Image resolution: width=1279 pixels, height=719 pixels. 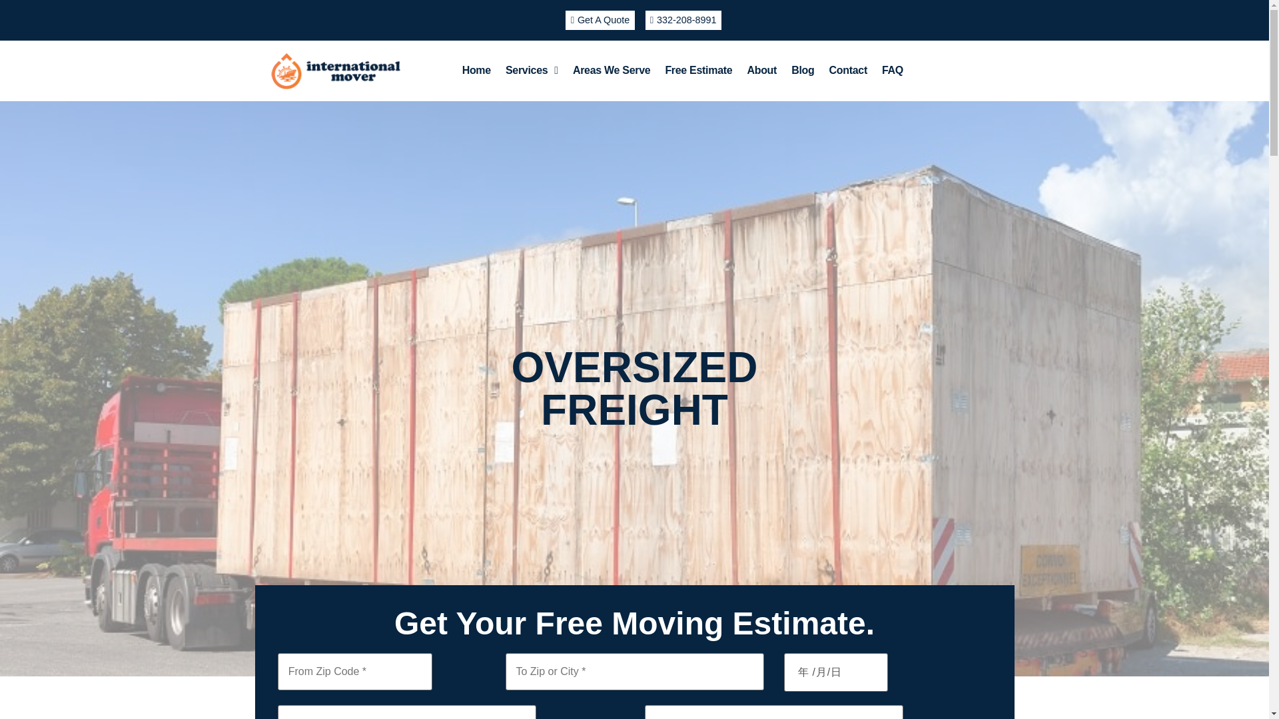 What do you see at coordinates (600, 20) in the screenshot?
I see `Get A Quote` at bounding box center [600, 20].